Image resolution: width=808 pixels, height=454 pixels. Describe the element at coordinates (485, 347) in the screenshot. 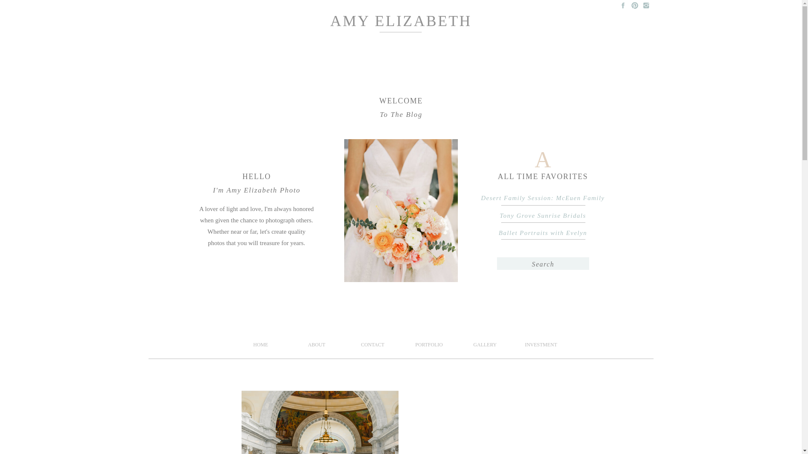

I see `GALLERY` at that location.